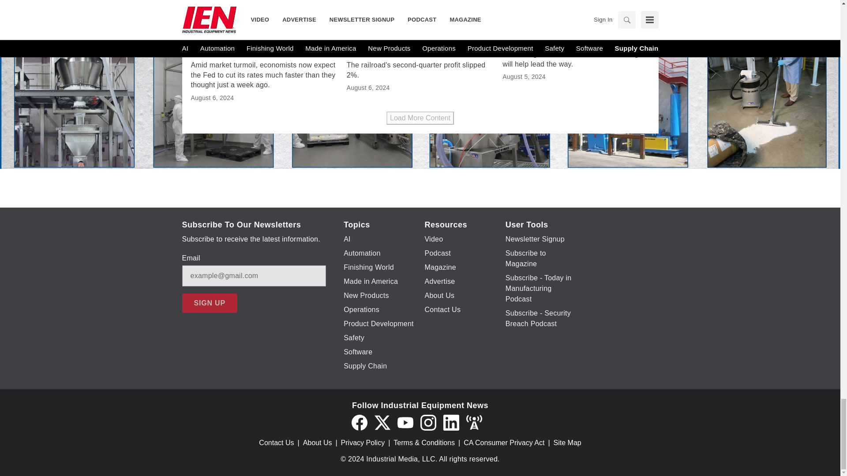 This screenshot has width=847, height=476. Describe the element at coordinates (451, 422) in the screenshot. I see `LinkedIn icon` at that location.